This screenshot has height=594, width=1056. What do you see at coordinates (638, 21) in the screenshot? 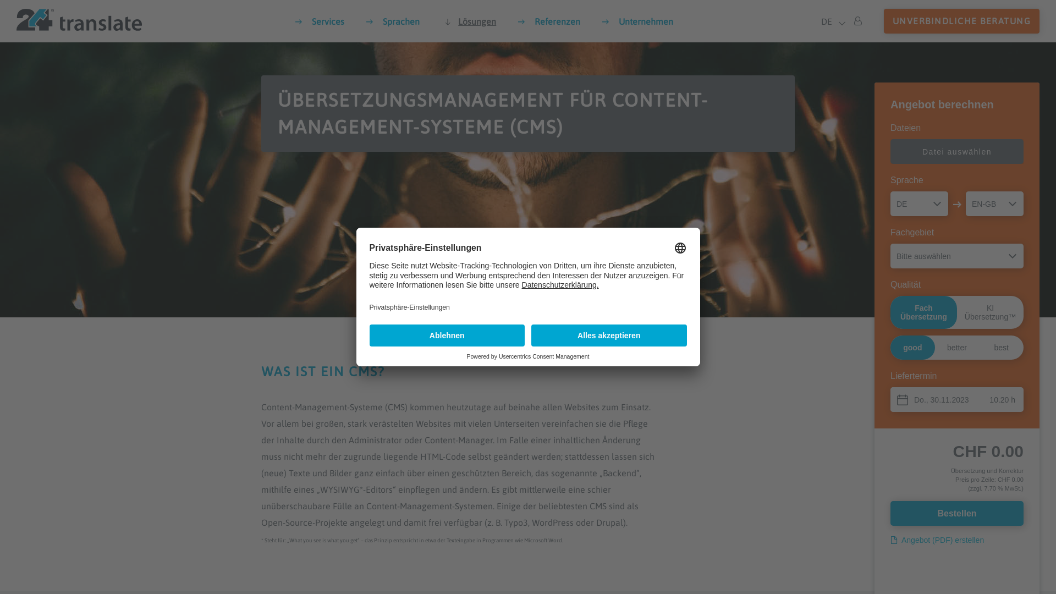
I see `Unternehmen` at bounding box center [638, 21].